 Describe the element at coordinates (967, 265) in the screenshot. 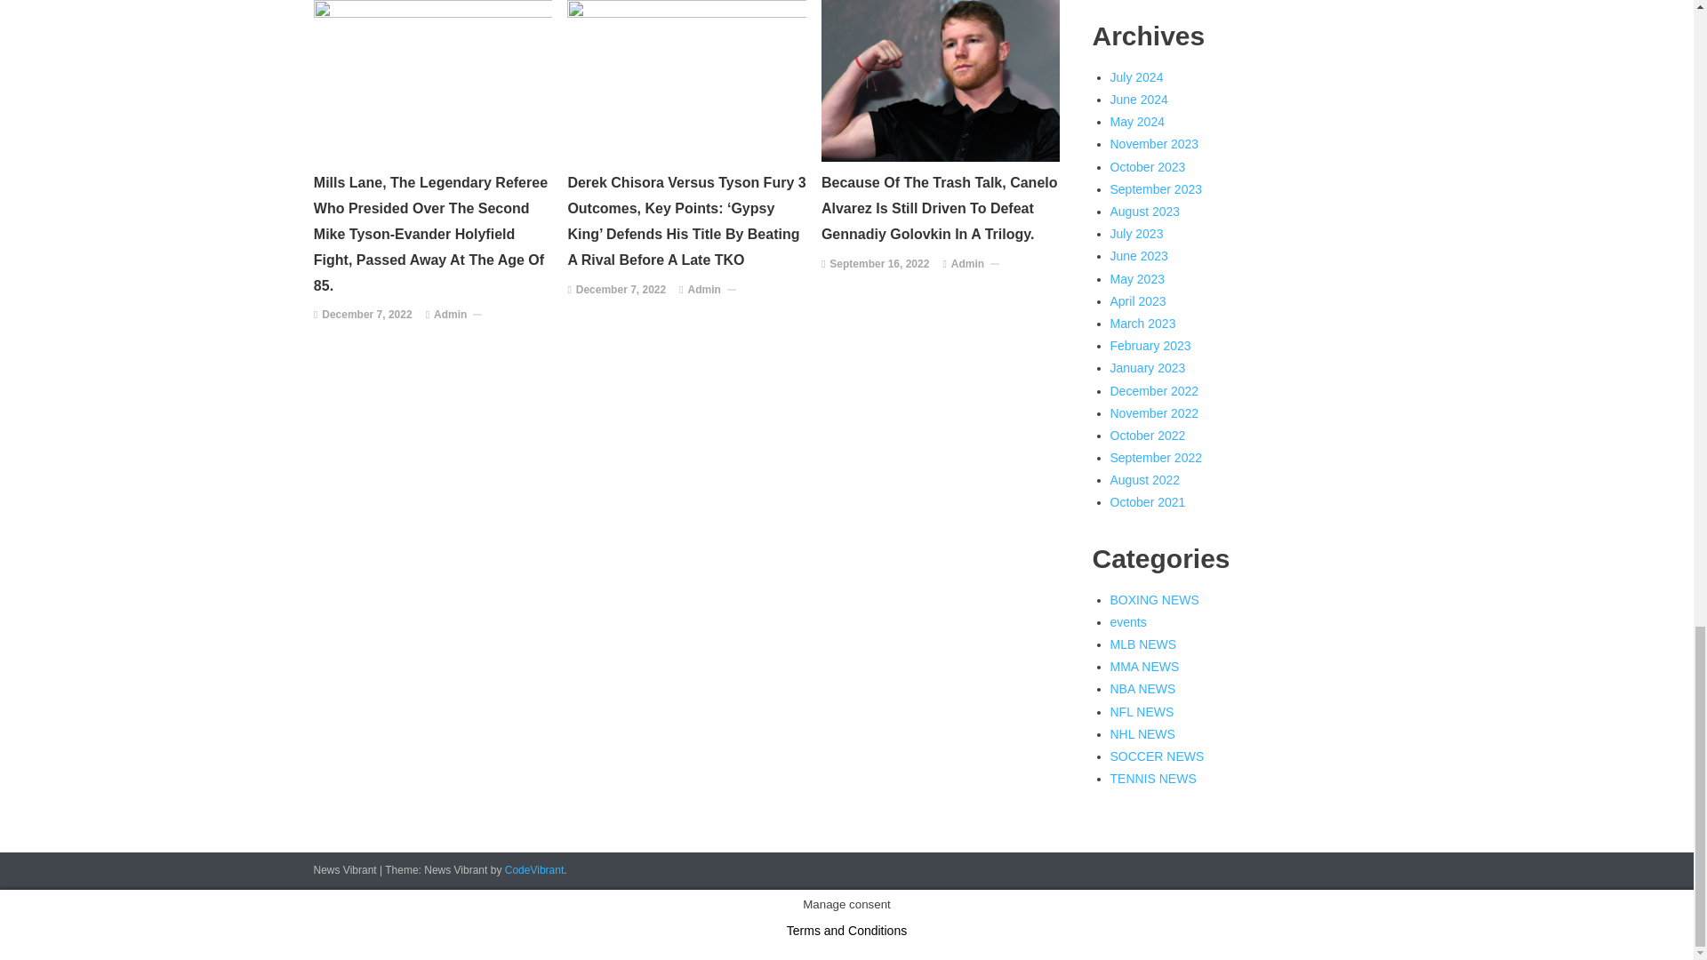

I see `Admin` at that location.